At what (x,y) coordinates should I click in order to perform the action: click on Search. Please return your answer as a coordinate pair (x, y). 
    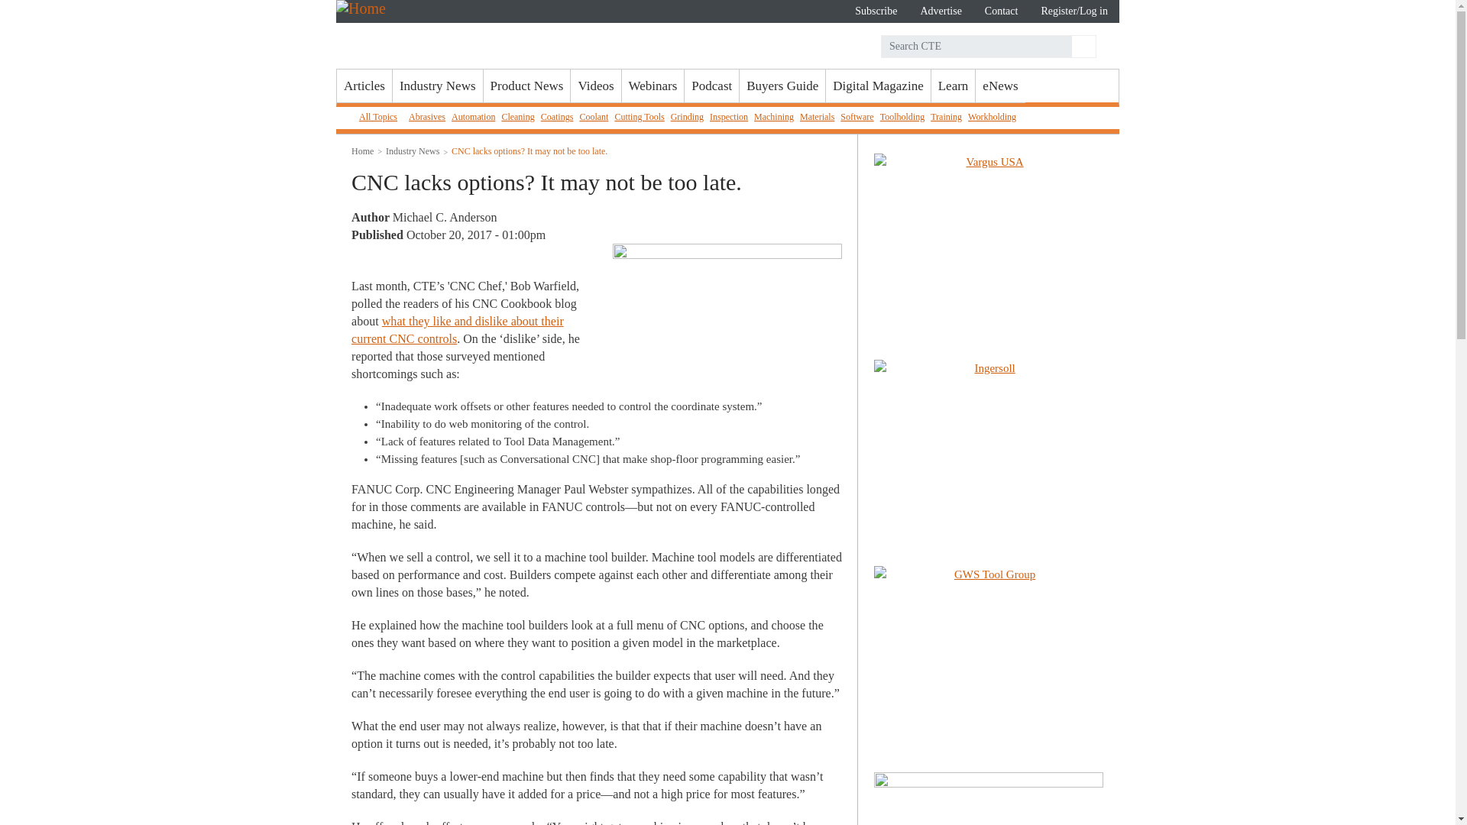
    Looking at the image, I should click on (1082, 46).